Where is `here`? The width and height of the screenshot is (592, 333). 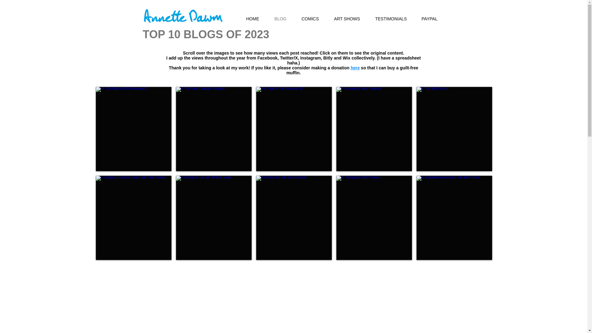 here is located at coordinates (355, 68).